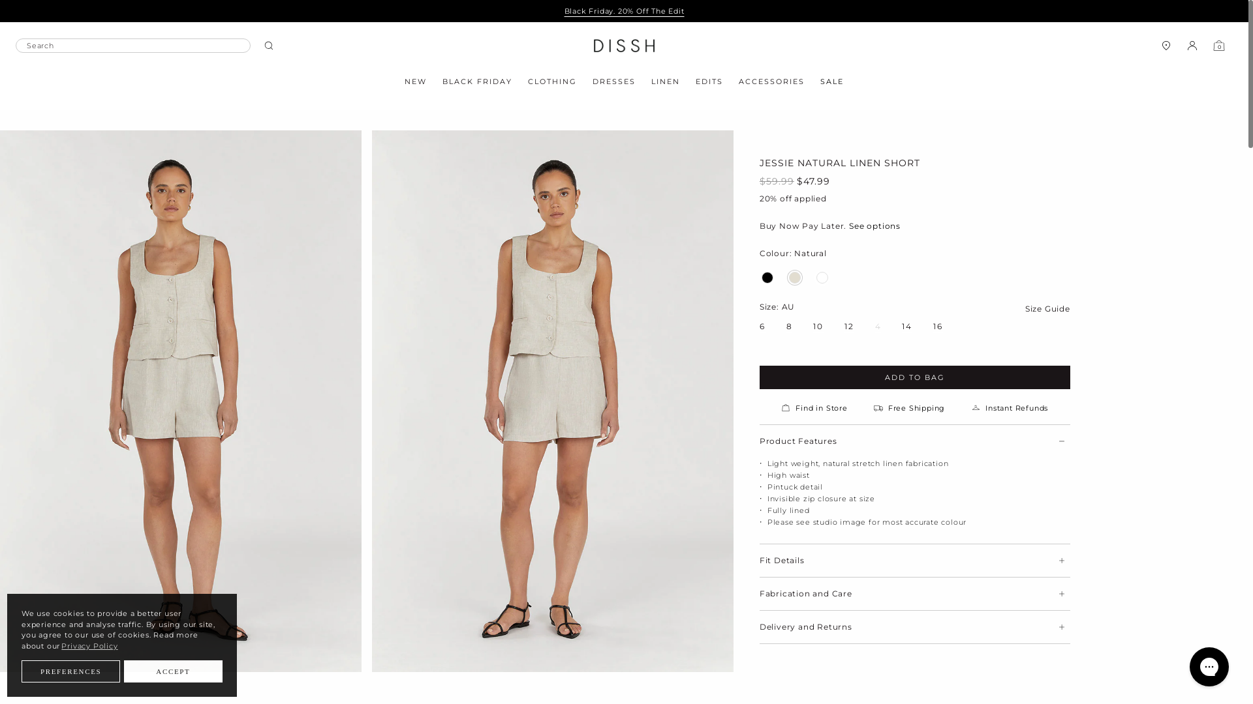 Image resolution: width=1253 pixels, height=704 pixels. What do you see at coordinates (70, 671) in the screenshot?
I see `PREFERENCES` at bounding box center [70, 671].